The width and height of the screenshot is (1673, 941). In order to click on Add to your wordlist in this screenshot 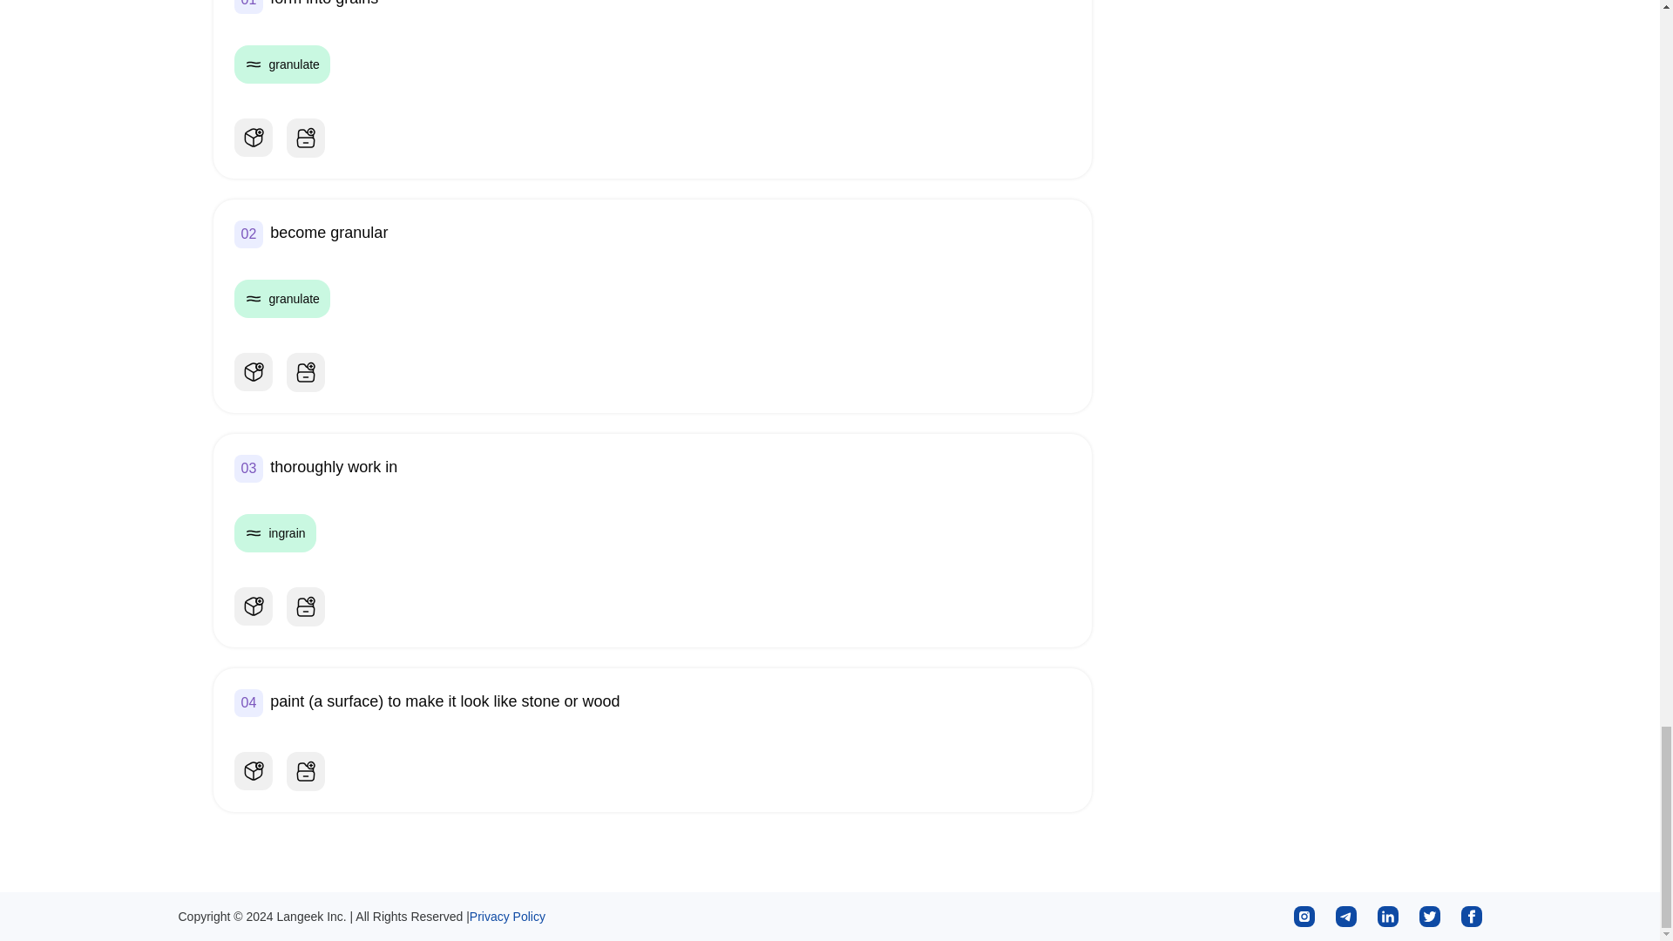, I will do `click(305, 371)`.